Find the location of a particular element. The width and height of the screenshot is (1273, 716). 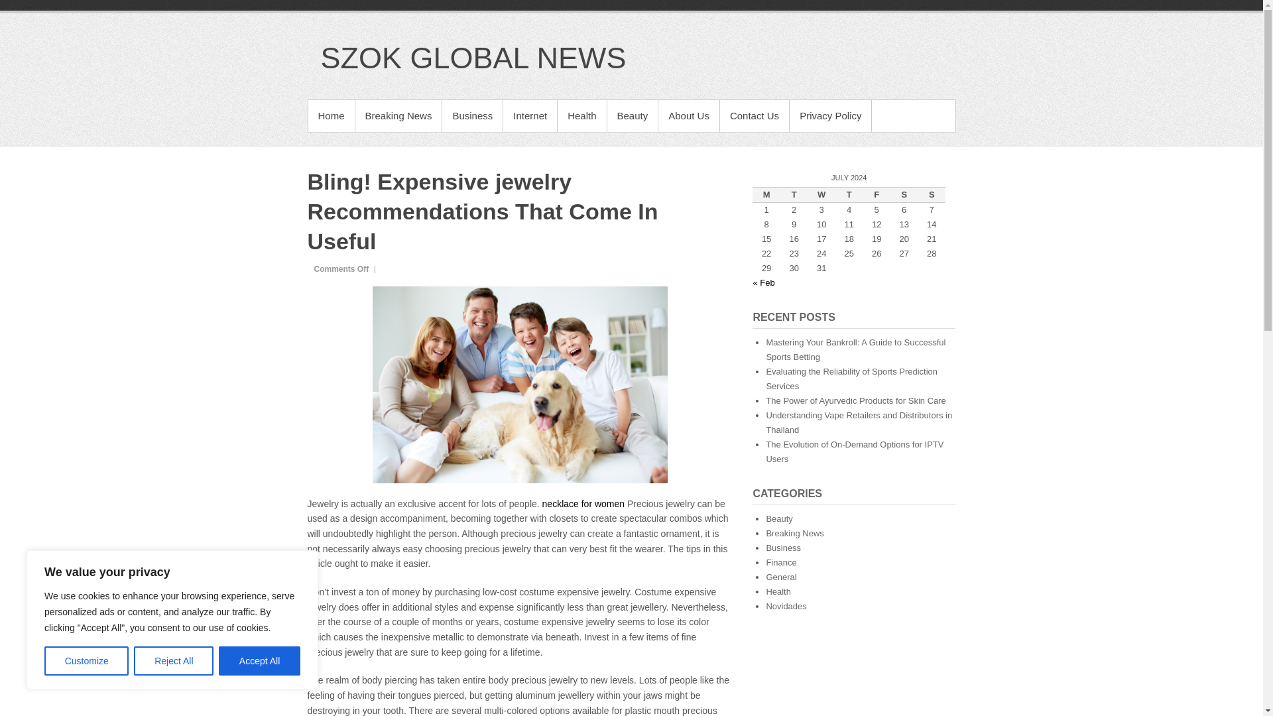

Thursday is located at coordinates (849, 194).